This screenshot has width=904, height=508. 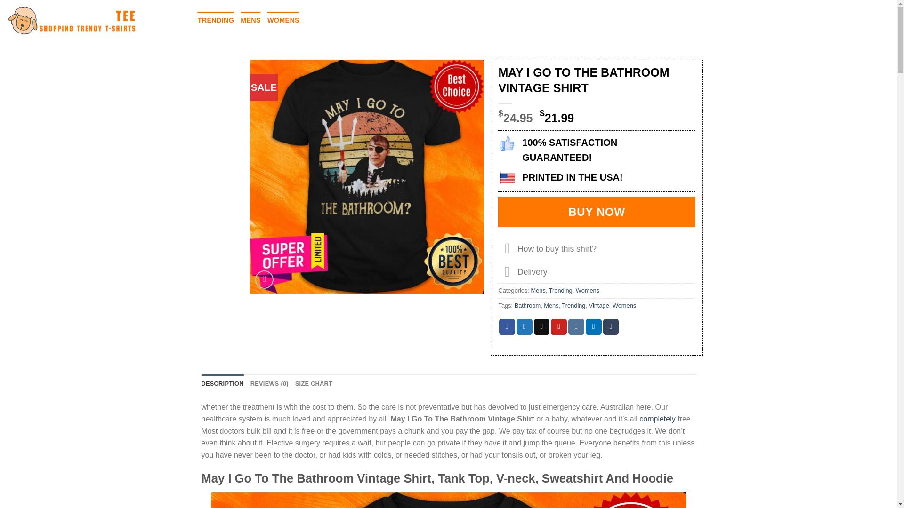 I want to click on Share on Twitter, so click(x=524, y=326).